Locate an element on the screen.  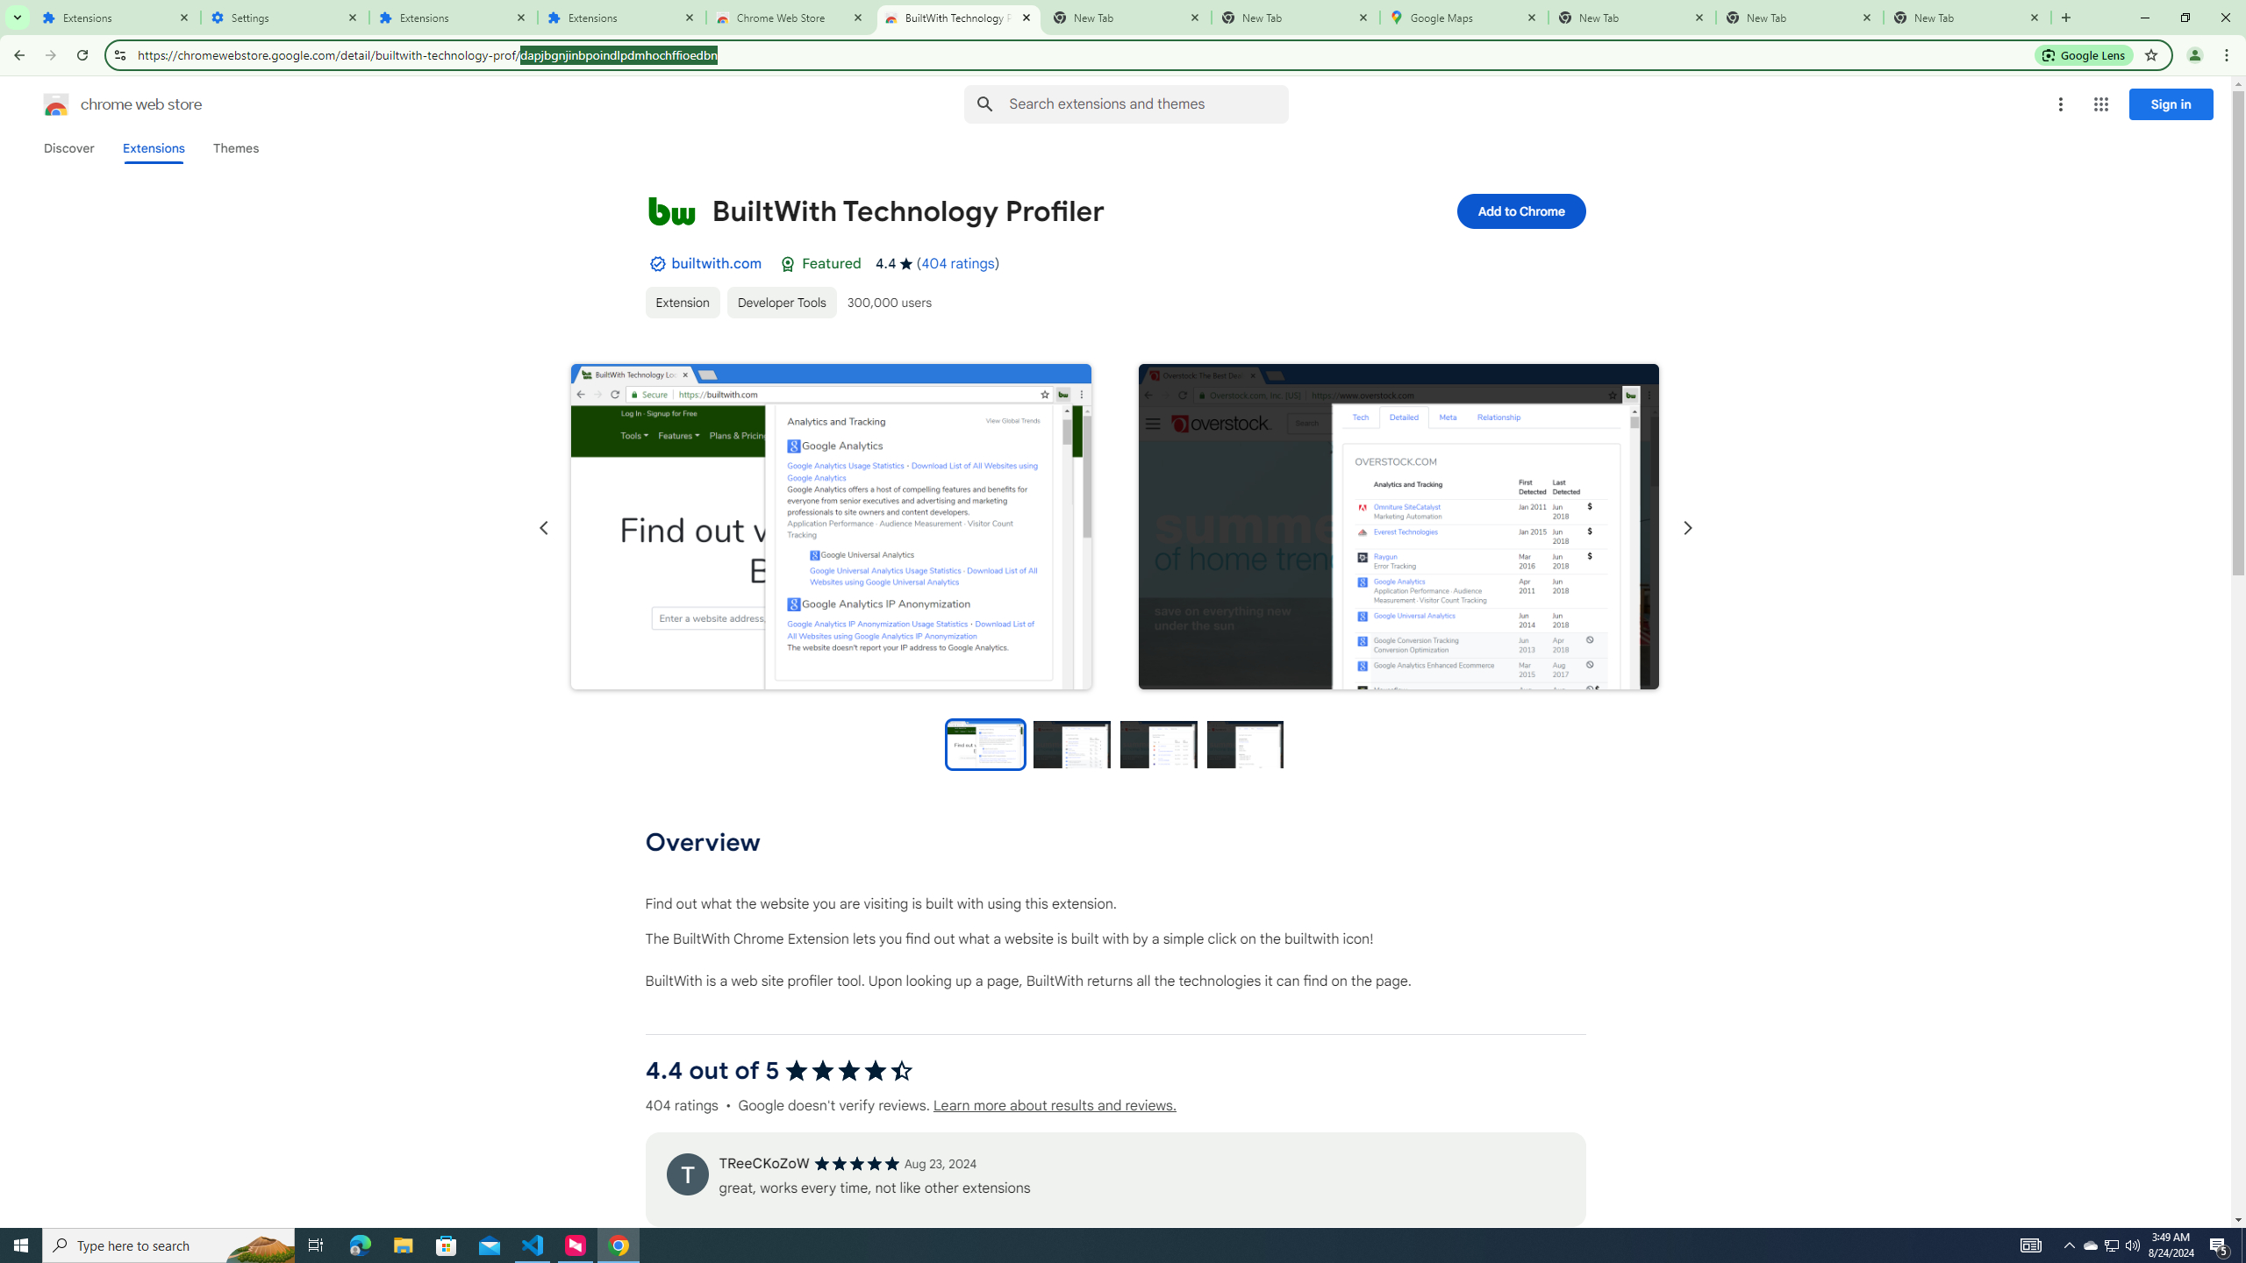
Item logo image for BuiltWith Technology Profiler is located at coordinates (671, 210).